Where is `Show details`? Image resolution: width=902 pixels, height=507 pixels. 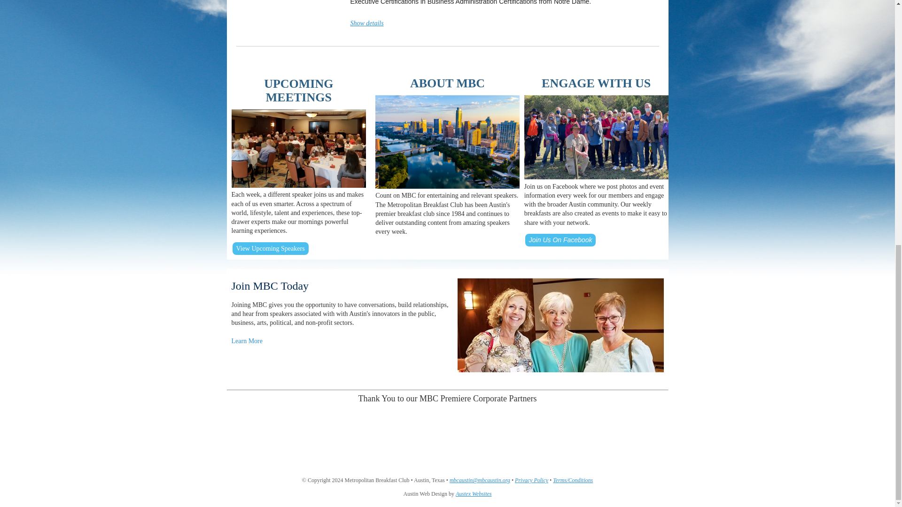 Show details is located at coordinates (367, 23).